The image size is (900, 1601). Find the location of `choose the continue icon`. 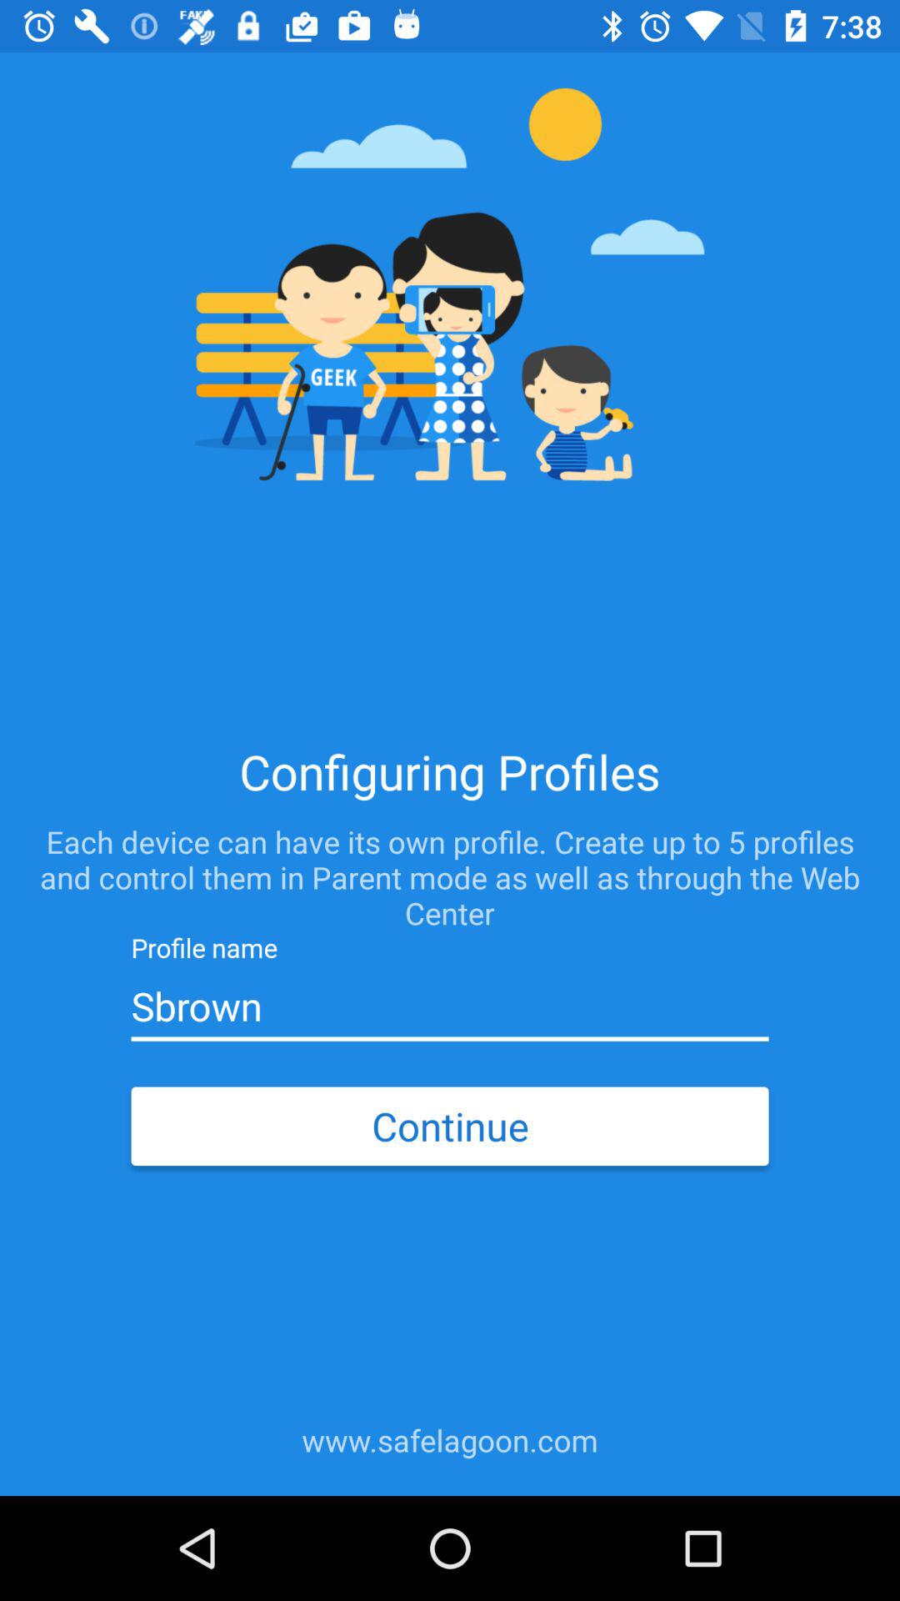

choose the continue icon is located at coordinates (449, 1126).